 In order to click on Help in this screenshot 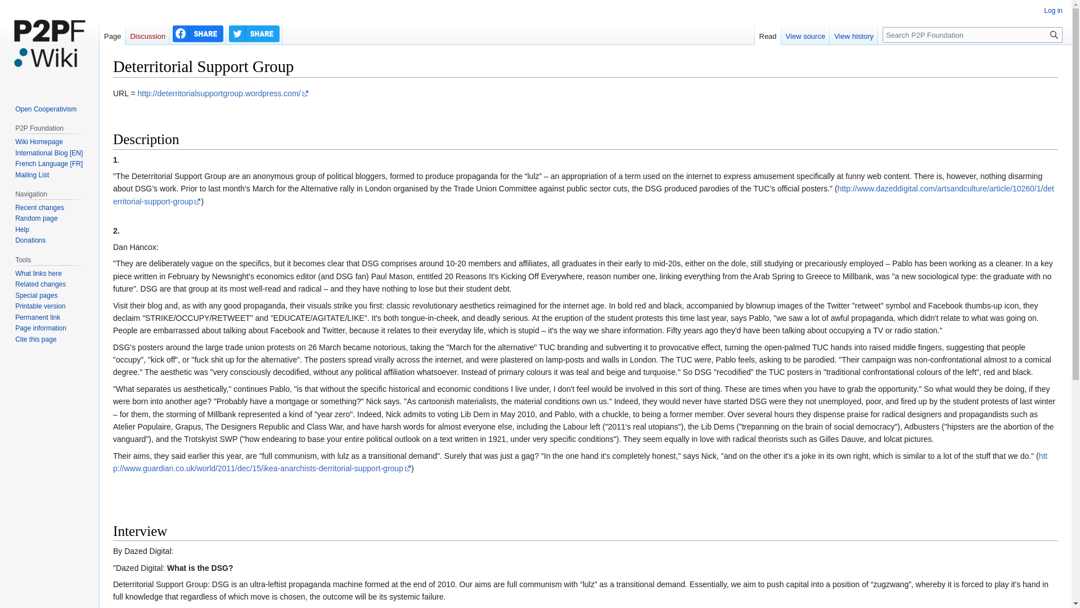, I will do `click(21, 229)`.